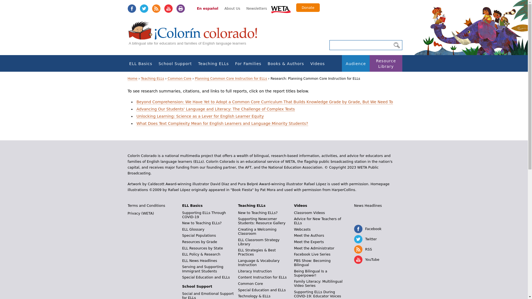  I want to click on About Us, so click(232, 8).